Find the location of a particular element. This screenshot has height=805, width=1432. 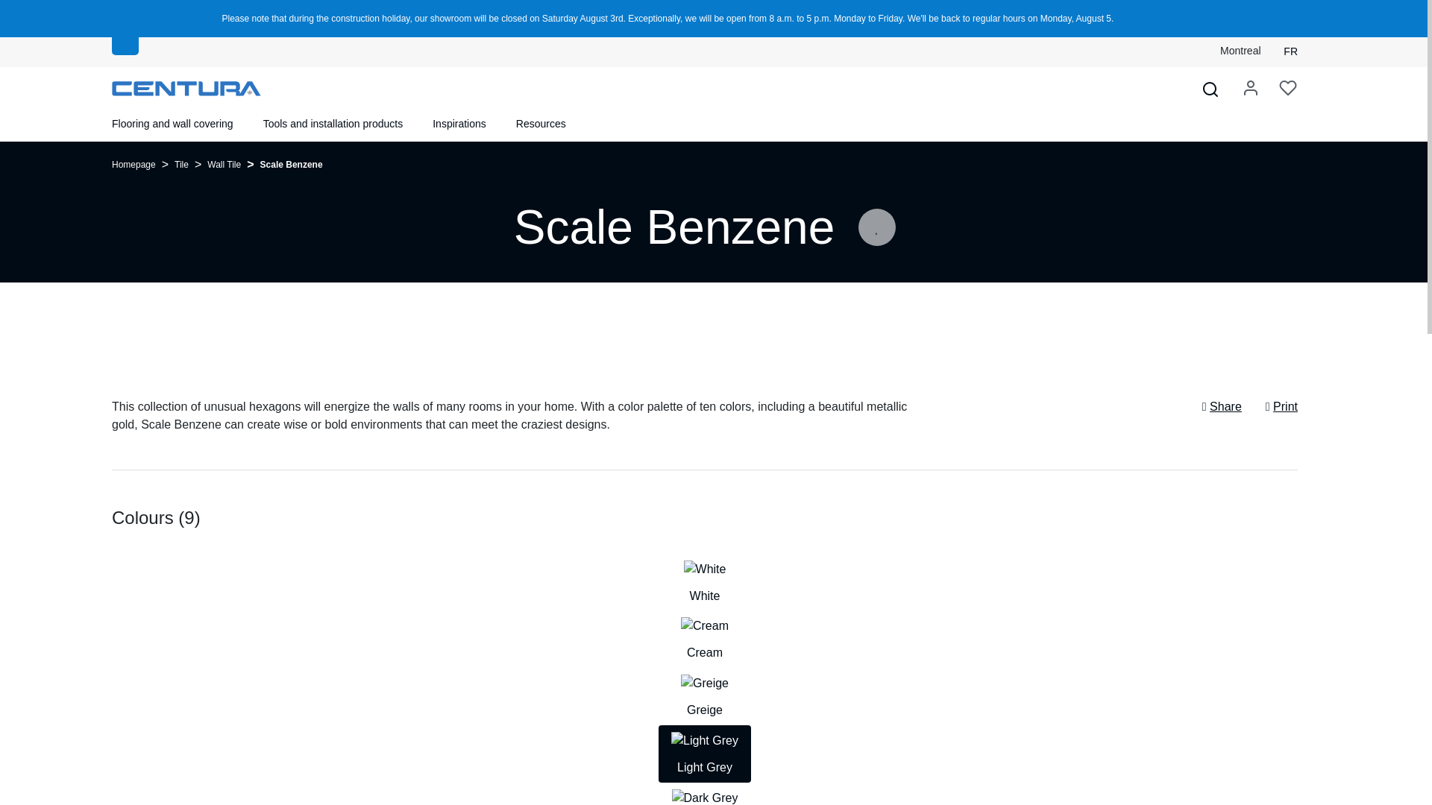

toggle is located at coordinates (125, 46).